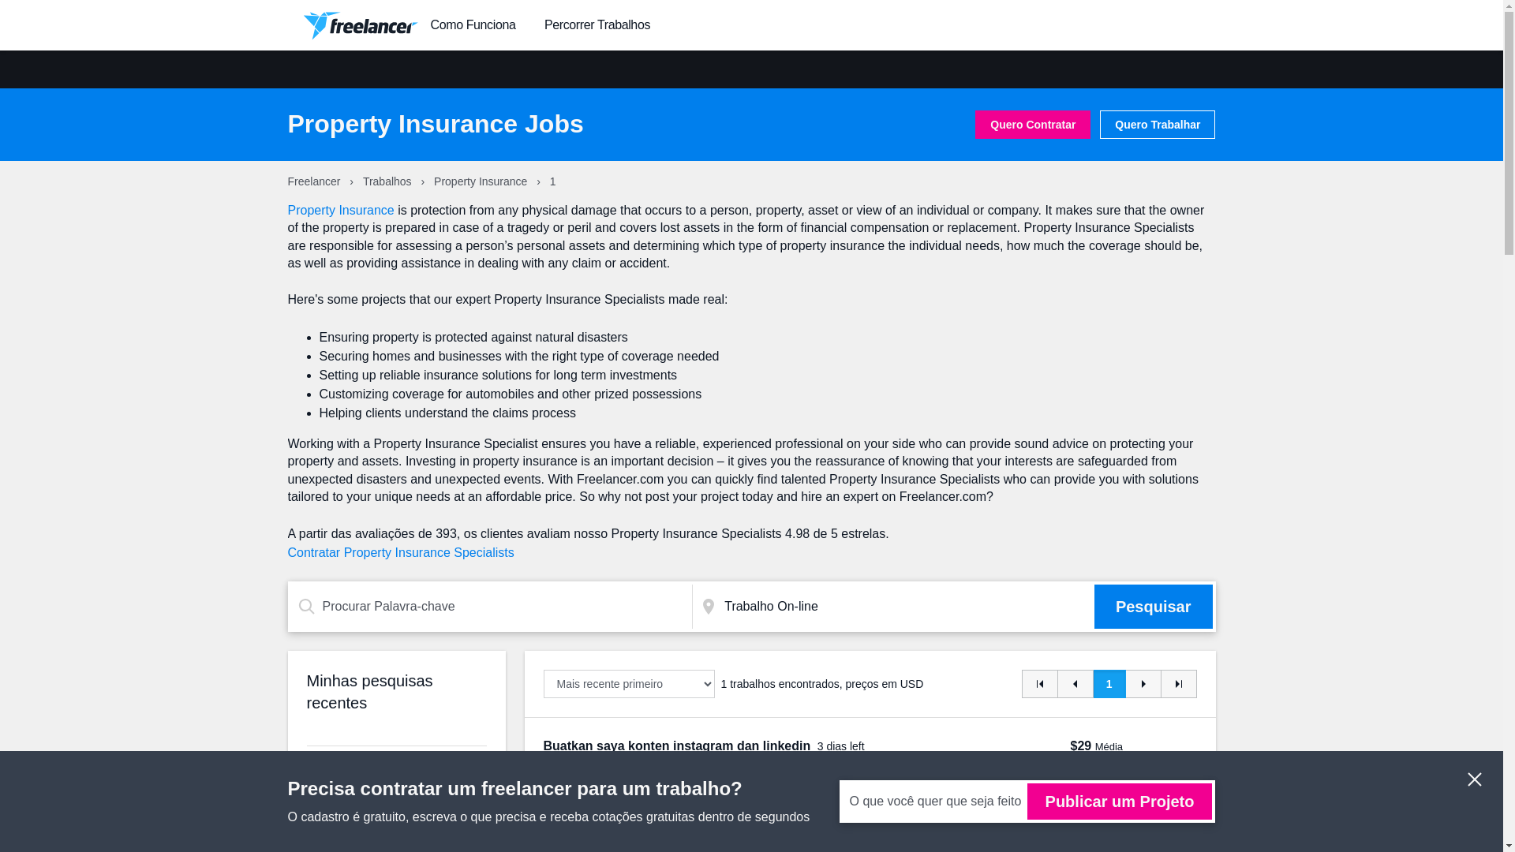 The width and height of the screenshot is (1515, 852). I want to click on Quero Trabalhar, so click(1157, 125).